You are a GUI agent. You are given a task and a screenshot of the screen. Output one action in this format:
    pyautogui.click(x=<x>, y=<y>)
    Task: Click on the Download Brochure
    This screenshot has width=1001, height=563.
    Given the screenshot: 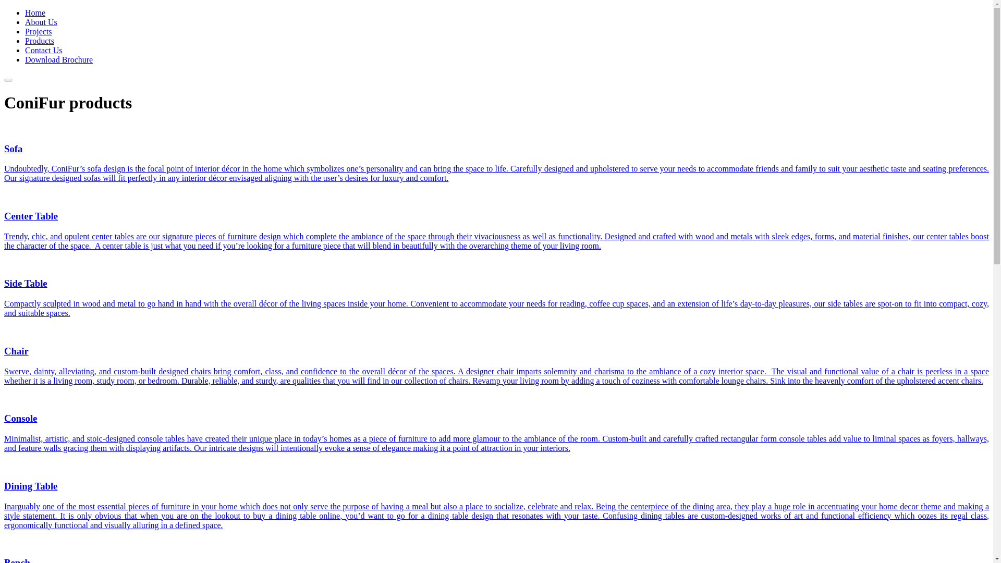 What is the action you would take?
    pyautogui.click(x=59, y=59)
    